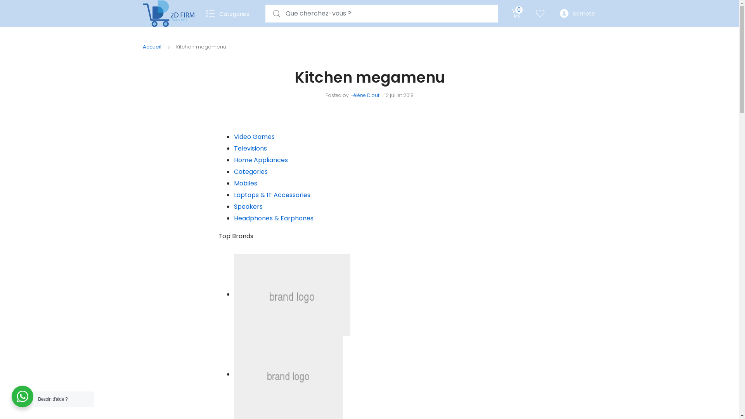 The width and height of the screenshot is (745, 419). Describe the element at coordinates (5, 6) in the screenshot. I see `Search` at that location.